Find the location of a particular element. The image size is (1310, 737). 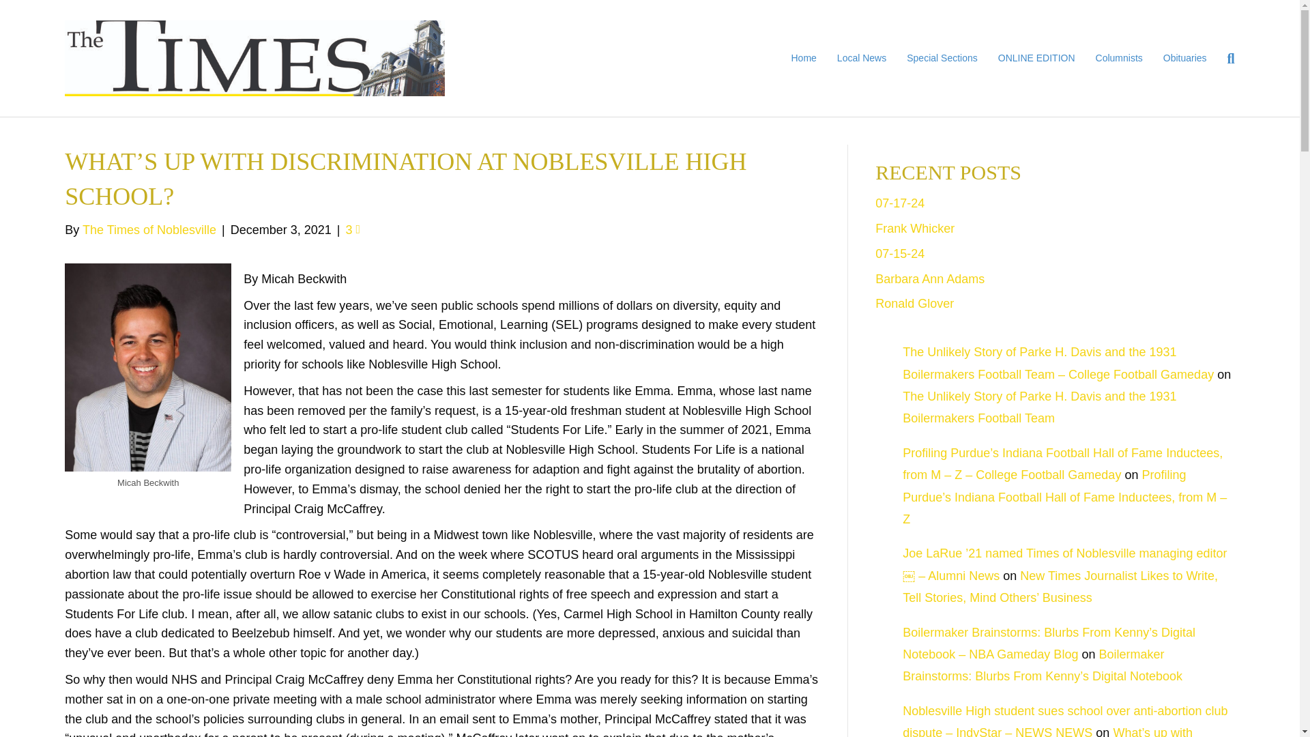

Columnists is located at coordinates (1119, 59).